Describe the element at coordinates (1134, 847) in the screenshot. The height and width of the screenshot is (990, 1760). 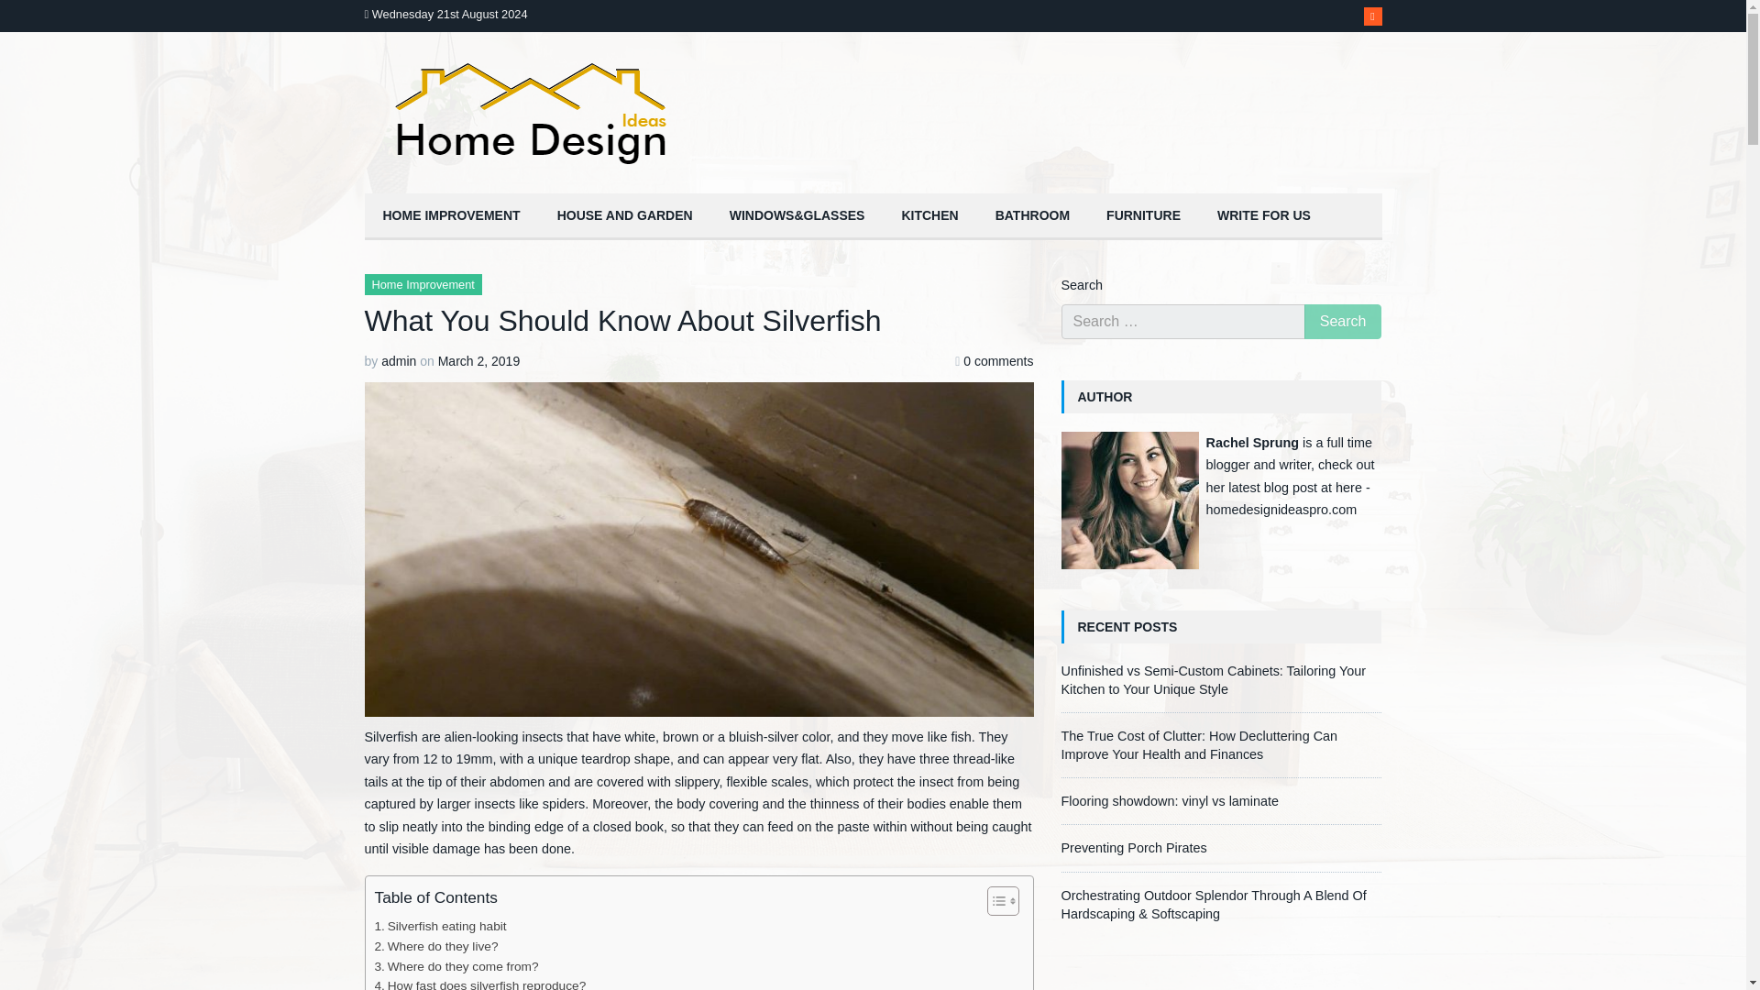
I see `Preventing Porch Pirates` at that location.